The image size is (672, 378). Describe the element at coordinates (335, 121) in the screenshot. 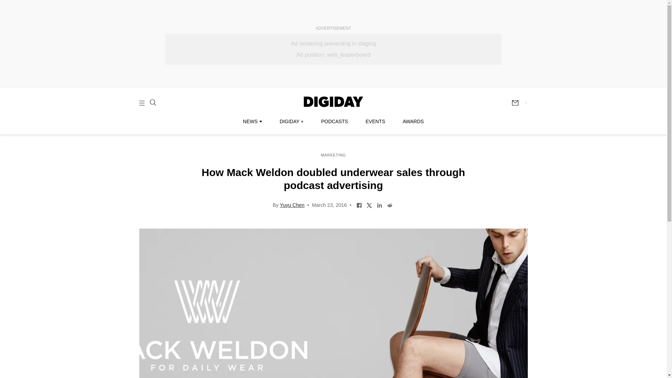

I see `PODCASTS` at that location.